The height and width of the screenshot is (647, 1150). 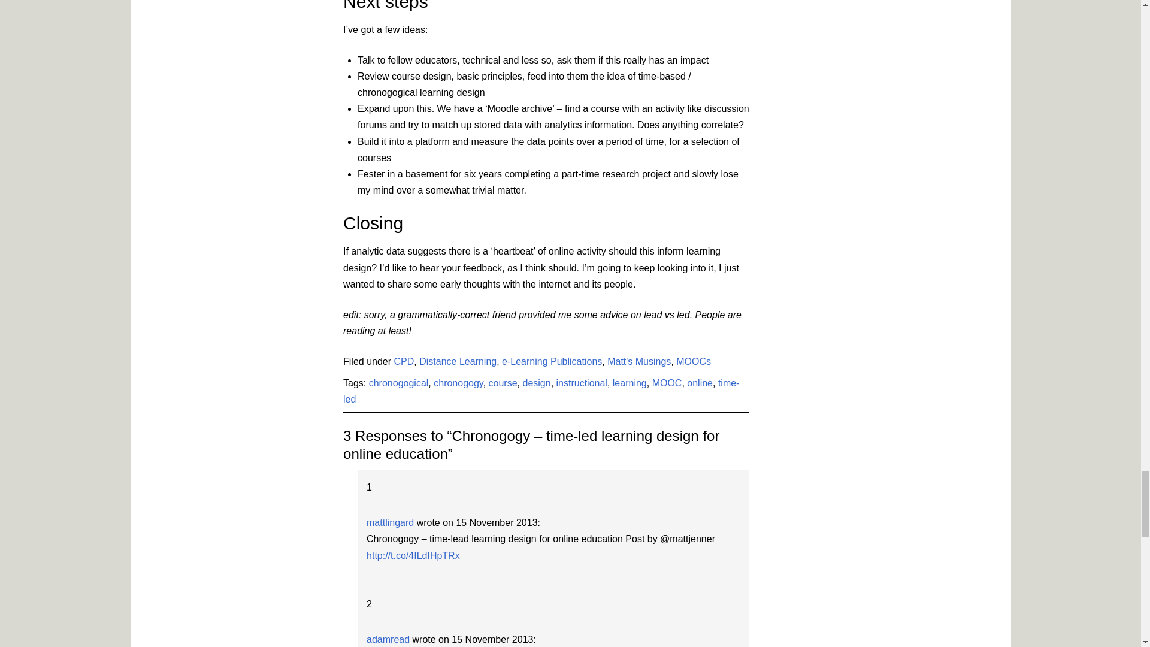 I want to click on Matt's Musings, so click(x=638, y=362).